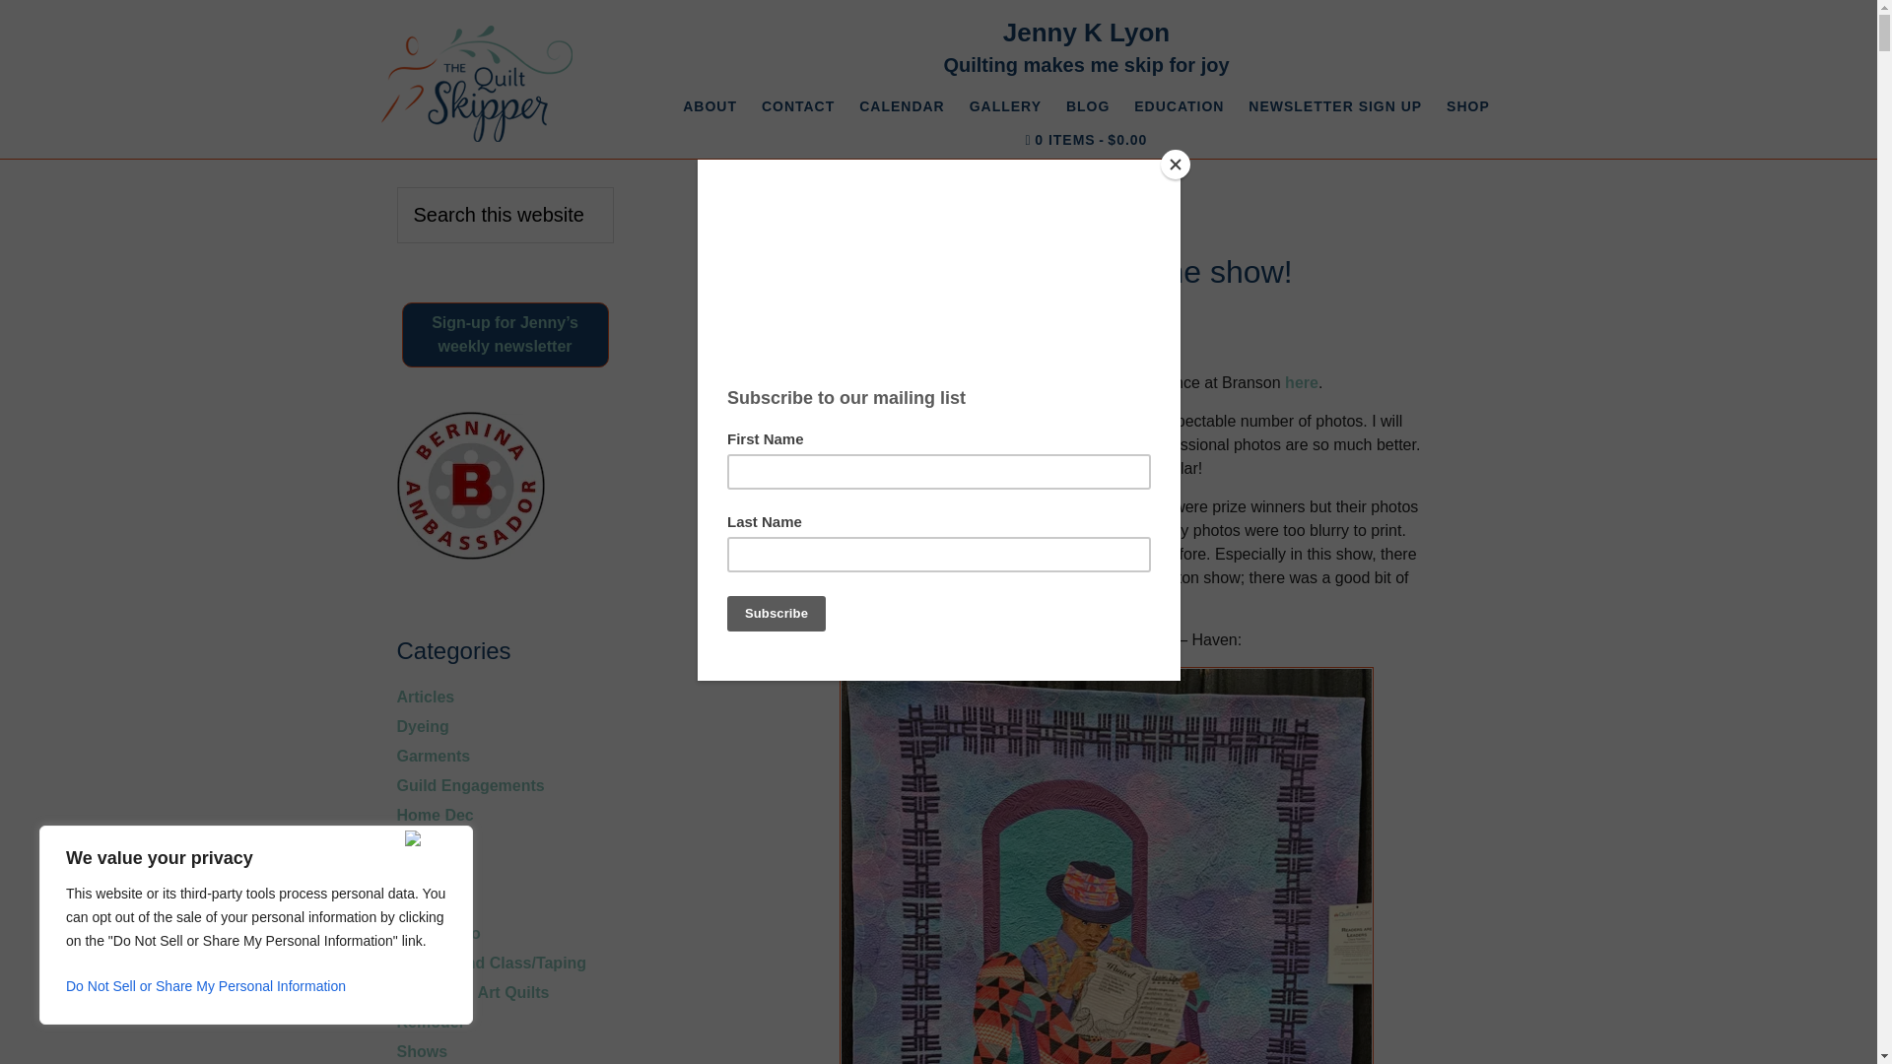  Describe the element at coordinates (1301, 382) in the screenshot. I see `here` at that location.